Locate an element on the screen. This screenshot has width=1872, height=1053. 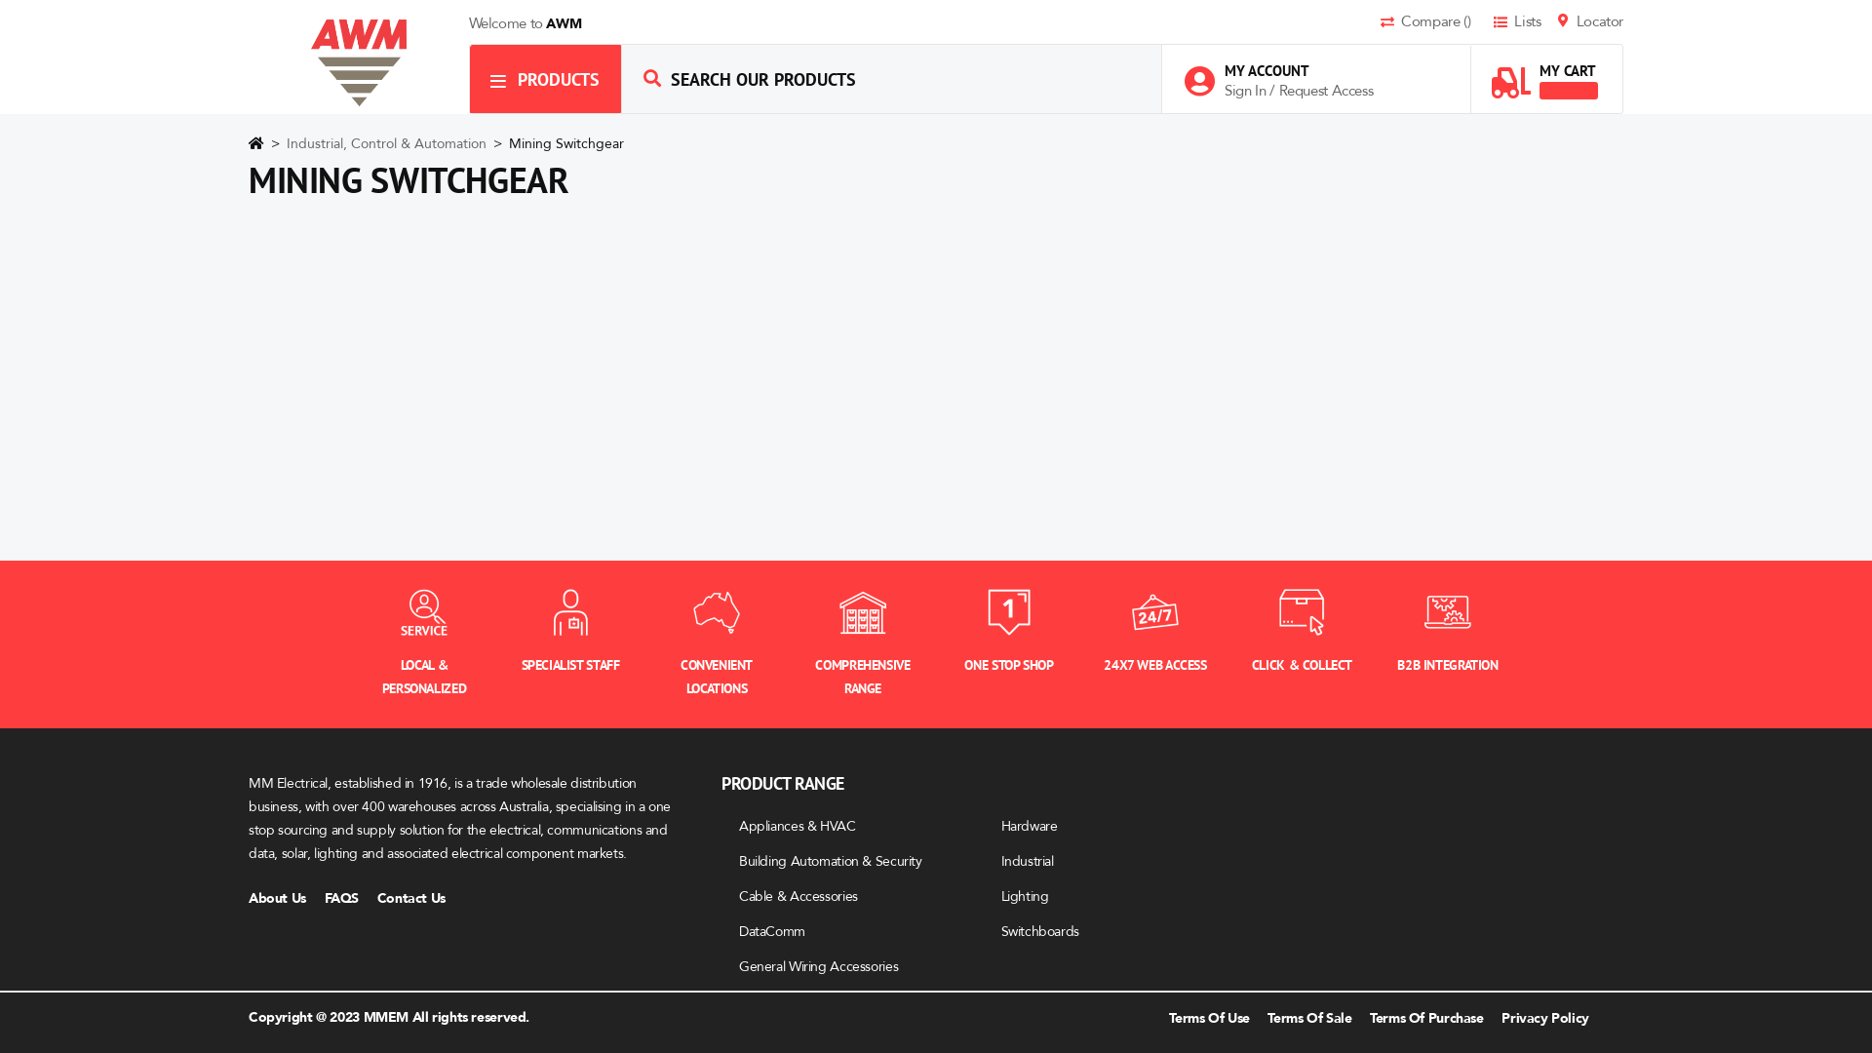
One stop shop is located at coordinates (1009, 612).